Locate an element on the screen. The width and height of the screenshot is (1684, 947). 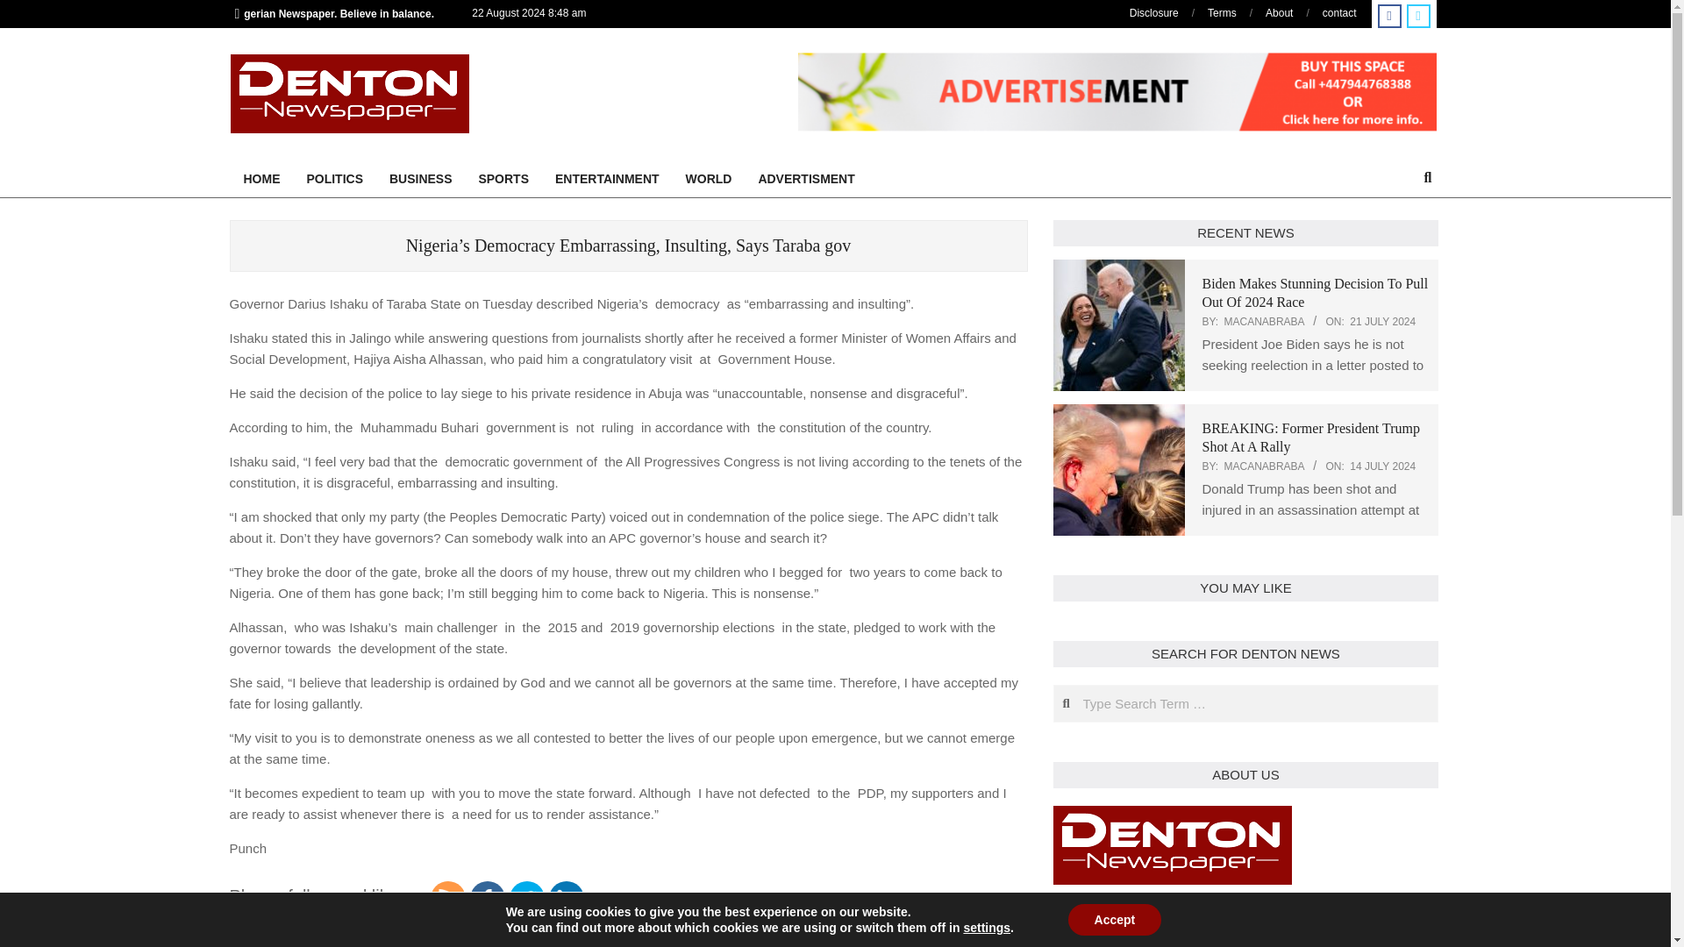
Facebook is located at coordinates (488, 898).